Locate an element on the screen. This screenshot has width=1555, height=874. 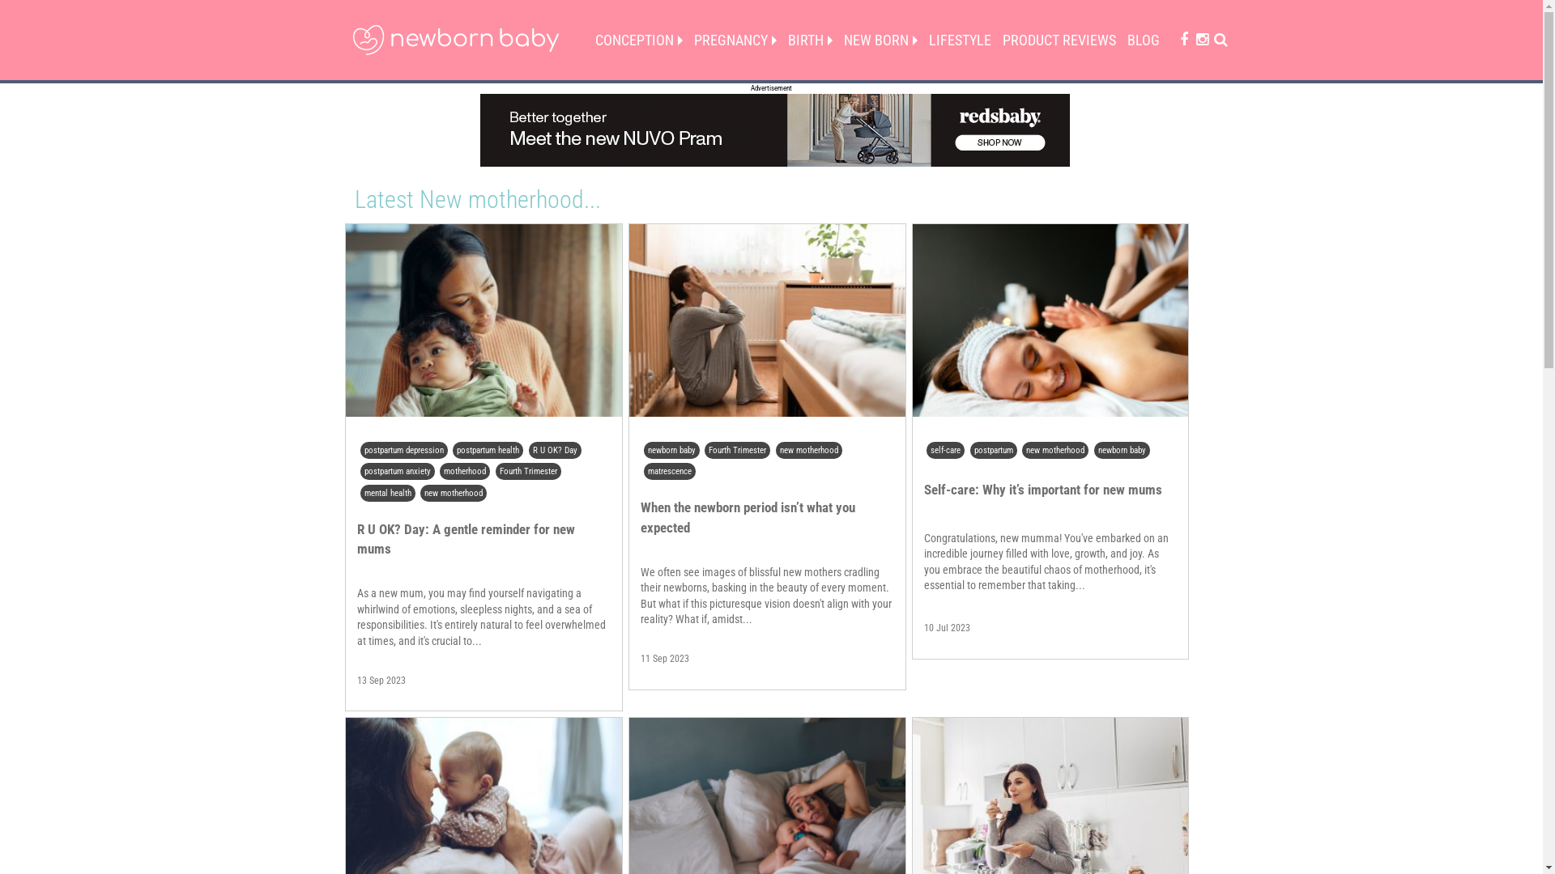
R U OK? Day: A gentle reminder for new mums is located at coordinates (466, 539).